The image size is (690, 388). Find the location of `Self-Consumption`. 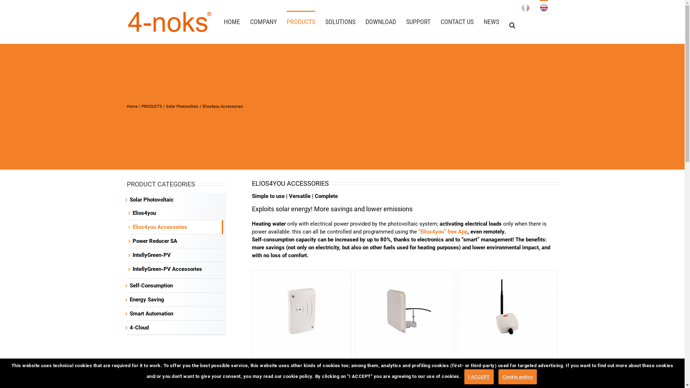

Self-Consumption is located at coordinates (151, 286).